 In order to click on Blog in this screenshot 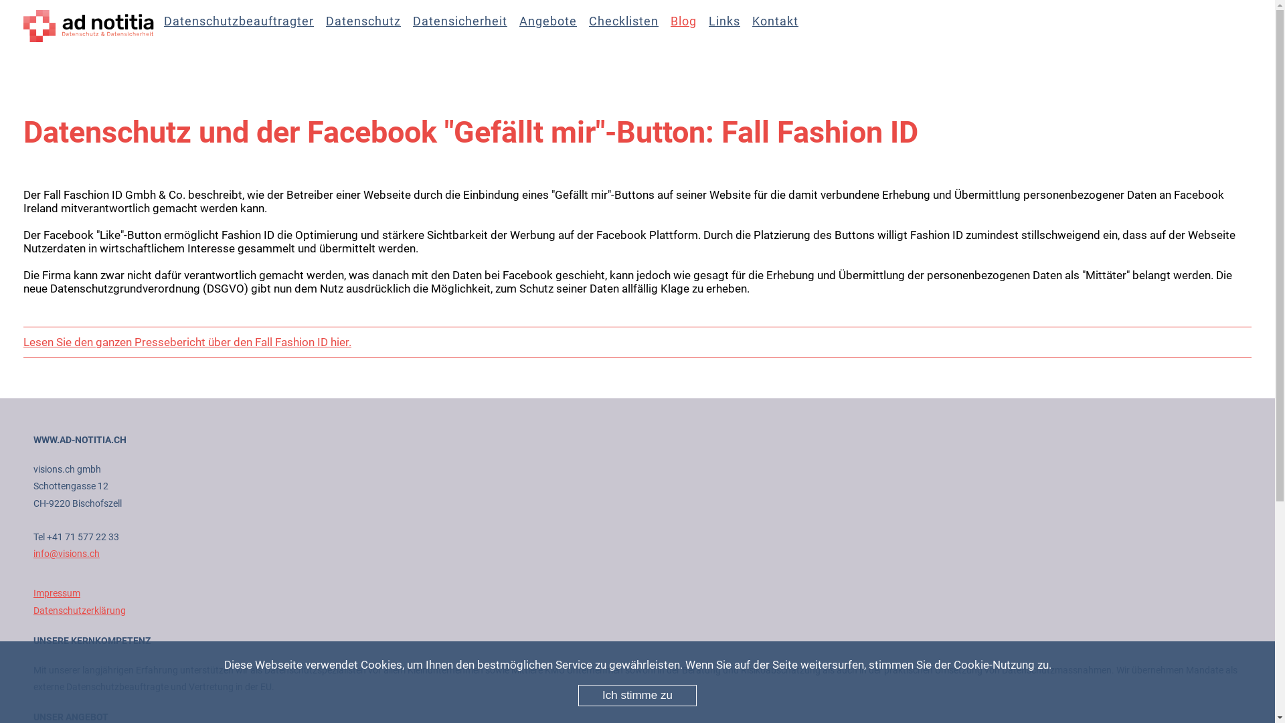, I will do `click(689, 28)`.